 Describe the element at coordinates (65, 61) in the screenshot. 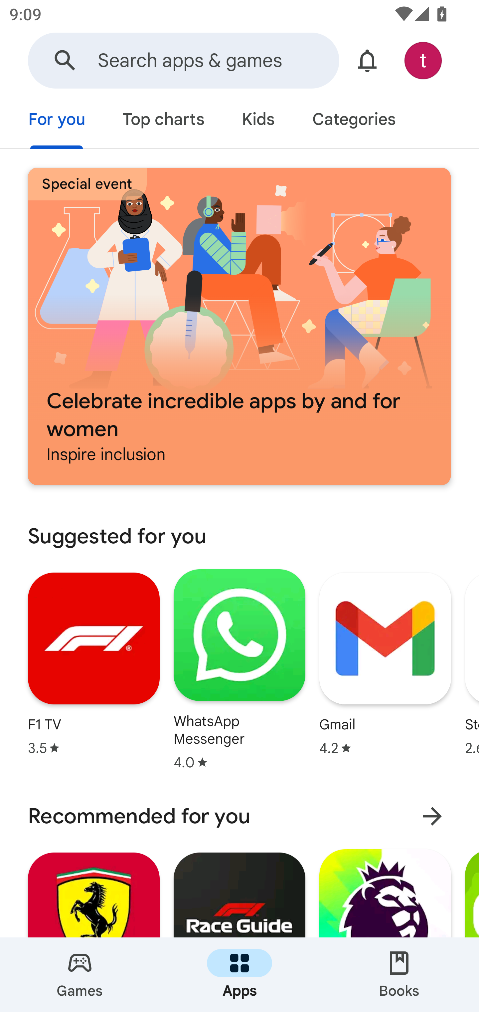

I see `Search Google Play` at that location.